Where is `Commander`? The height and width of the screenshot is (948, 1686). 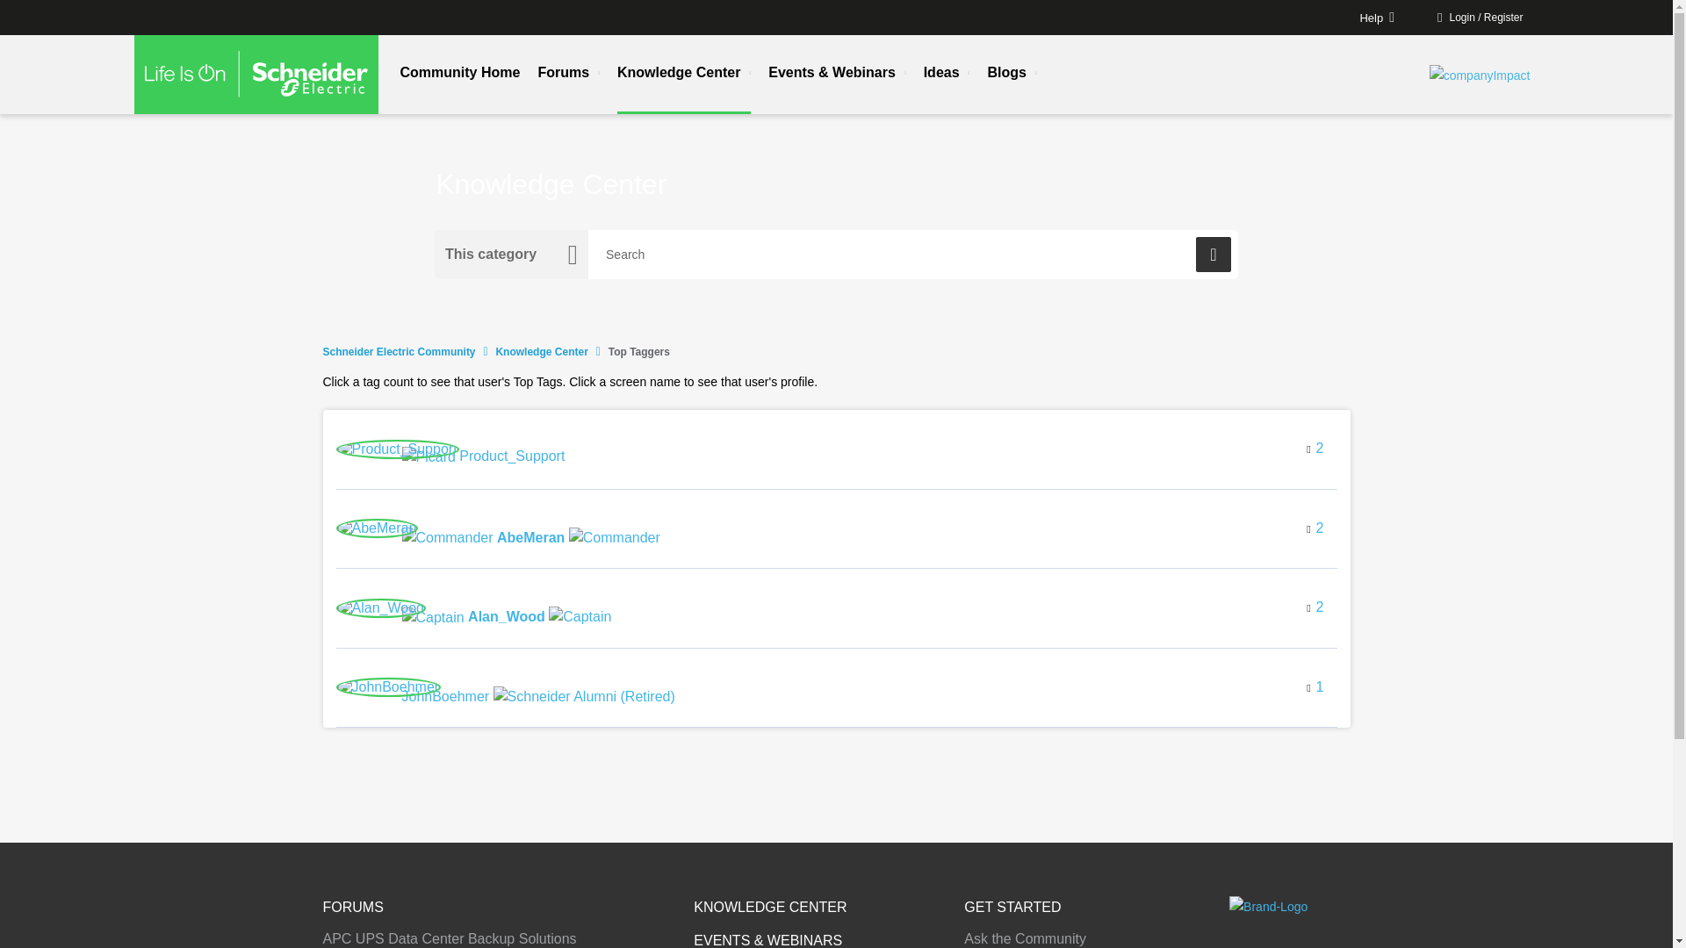 Commander is located at coordinates (448, 537).